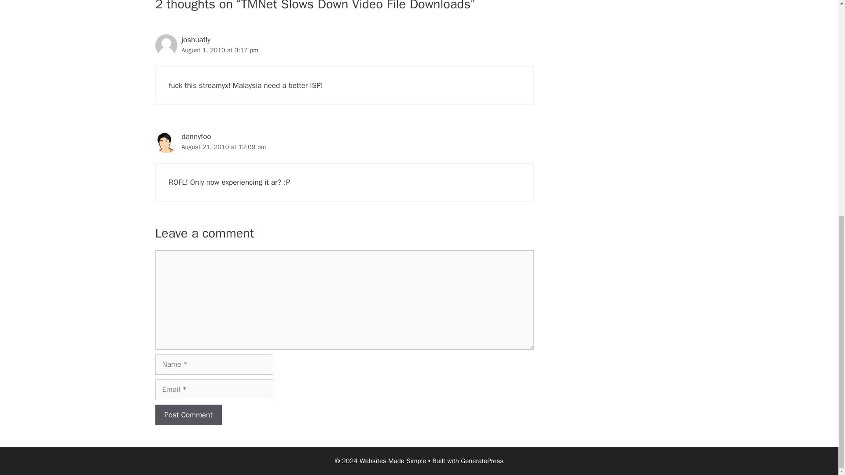 Image resolution: width=845 pixels, height=475 pixels. What do you see at coordinates (188, 415) in the screenshot?
I see `Post Comment` at bounding box center [188, 415].